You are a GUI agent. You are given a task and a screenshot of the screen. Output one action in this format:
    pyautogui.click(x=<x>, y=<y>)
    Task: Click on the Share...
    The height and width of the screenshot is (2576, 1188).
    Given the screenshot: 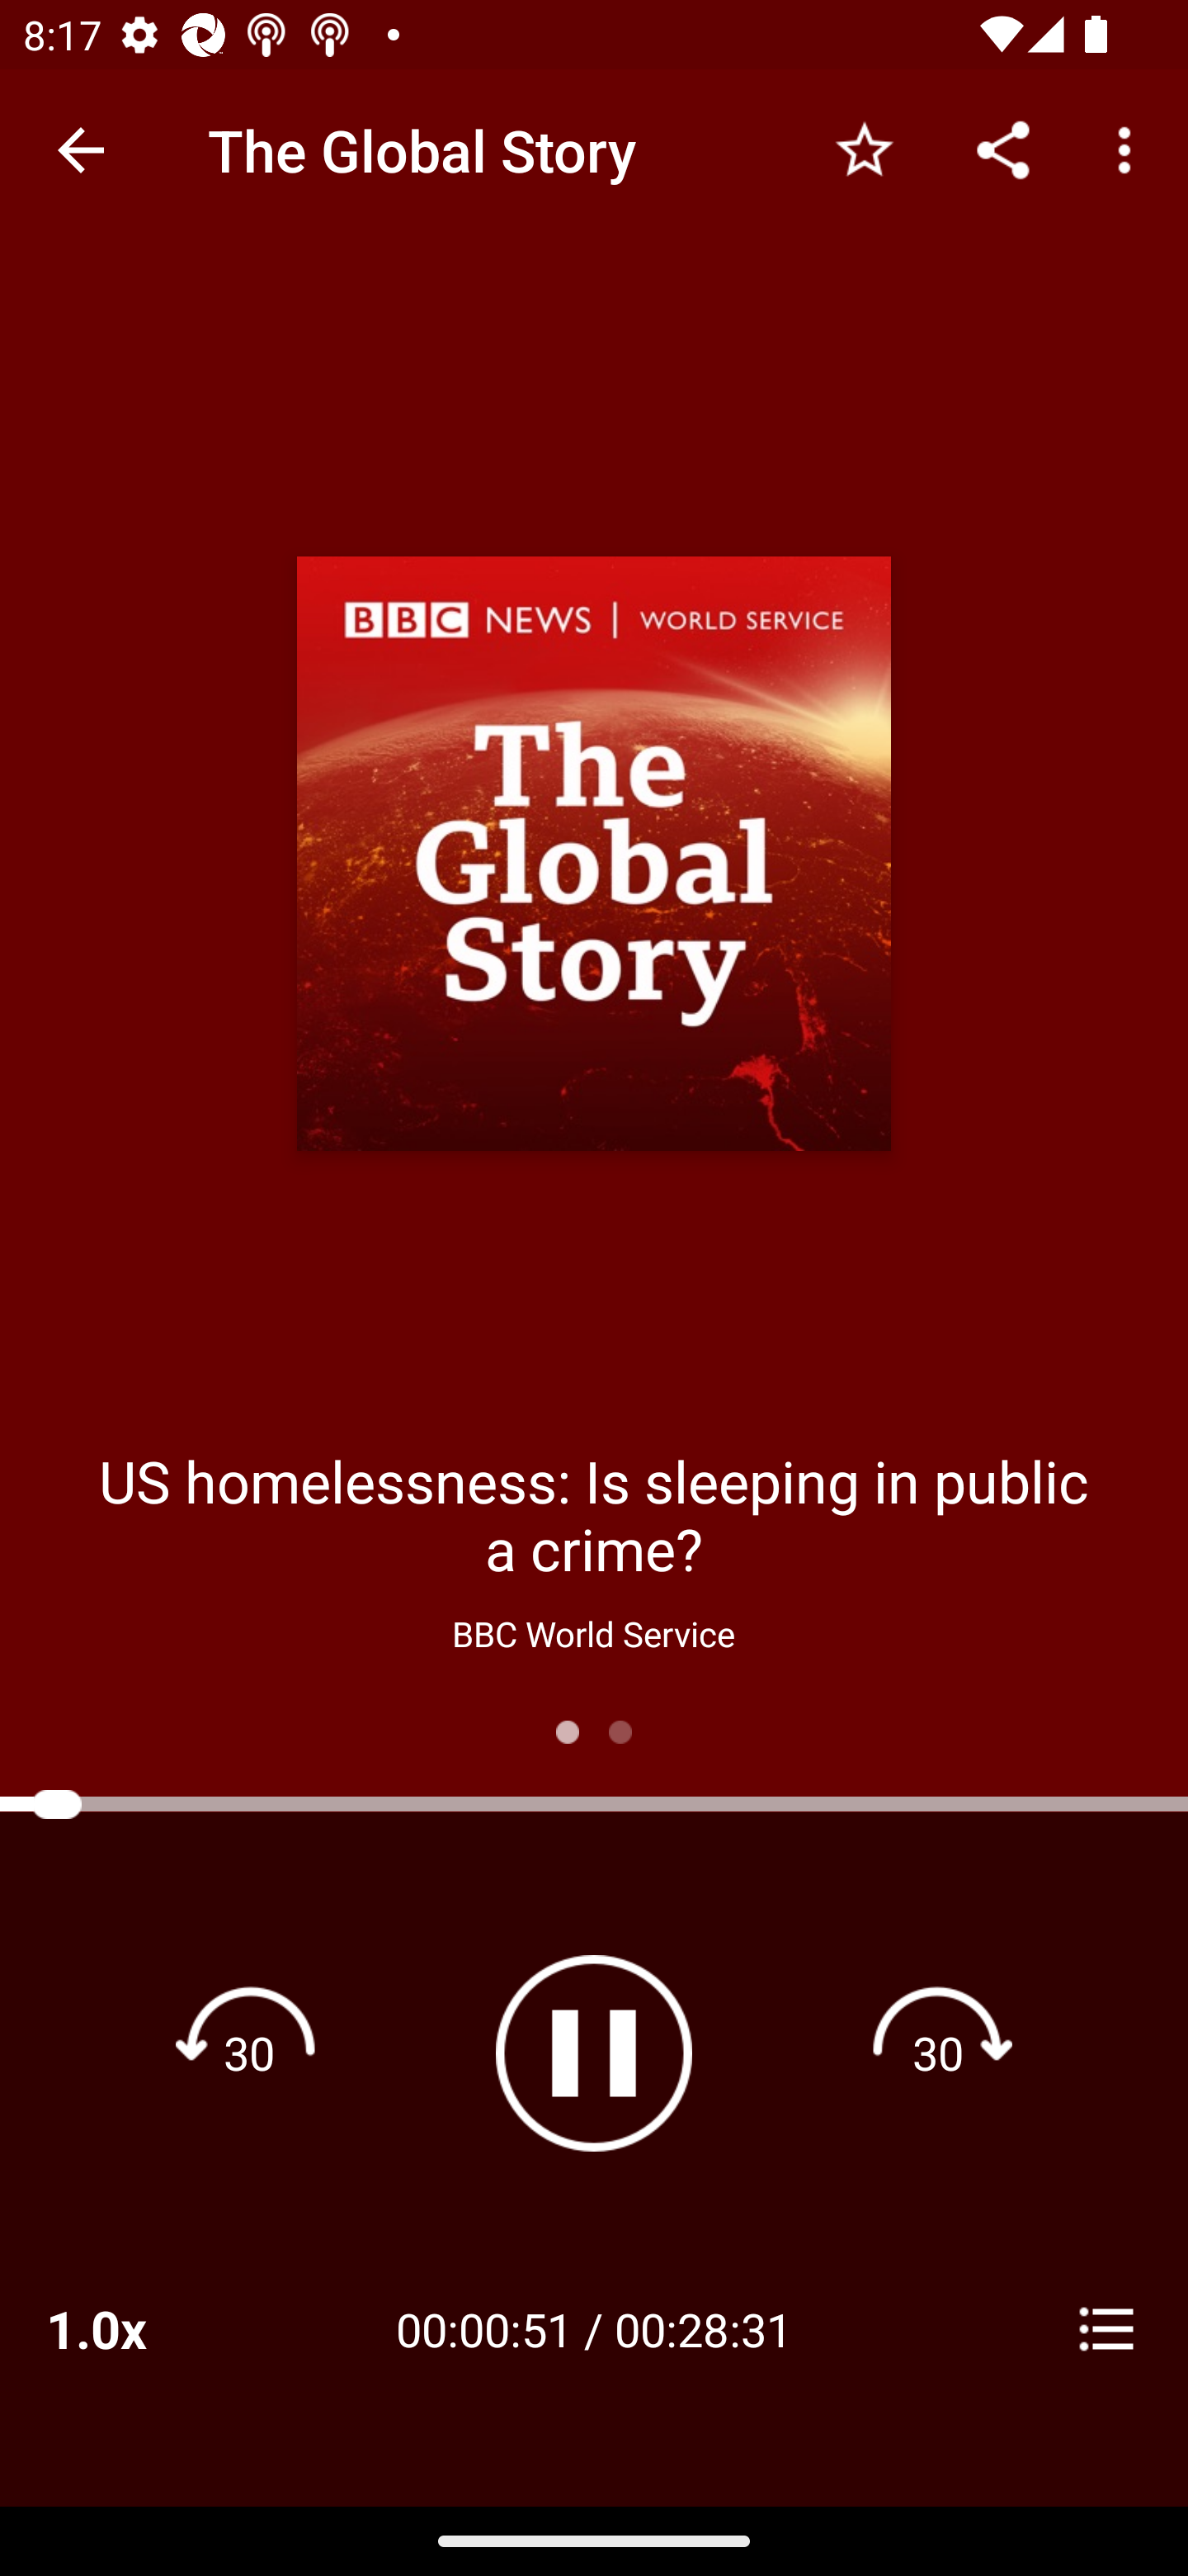 What is the action you would take?
    pyautogui.click(x=1003, y=149)
    